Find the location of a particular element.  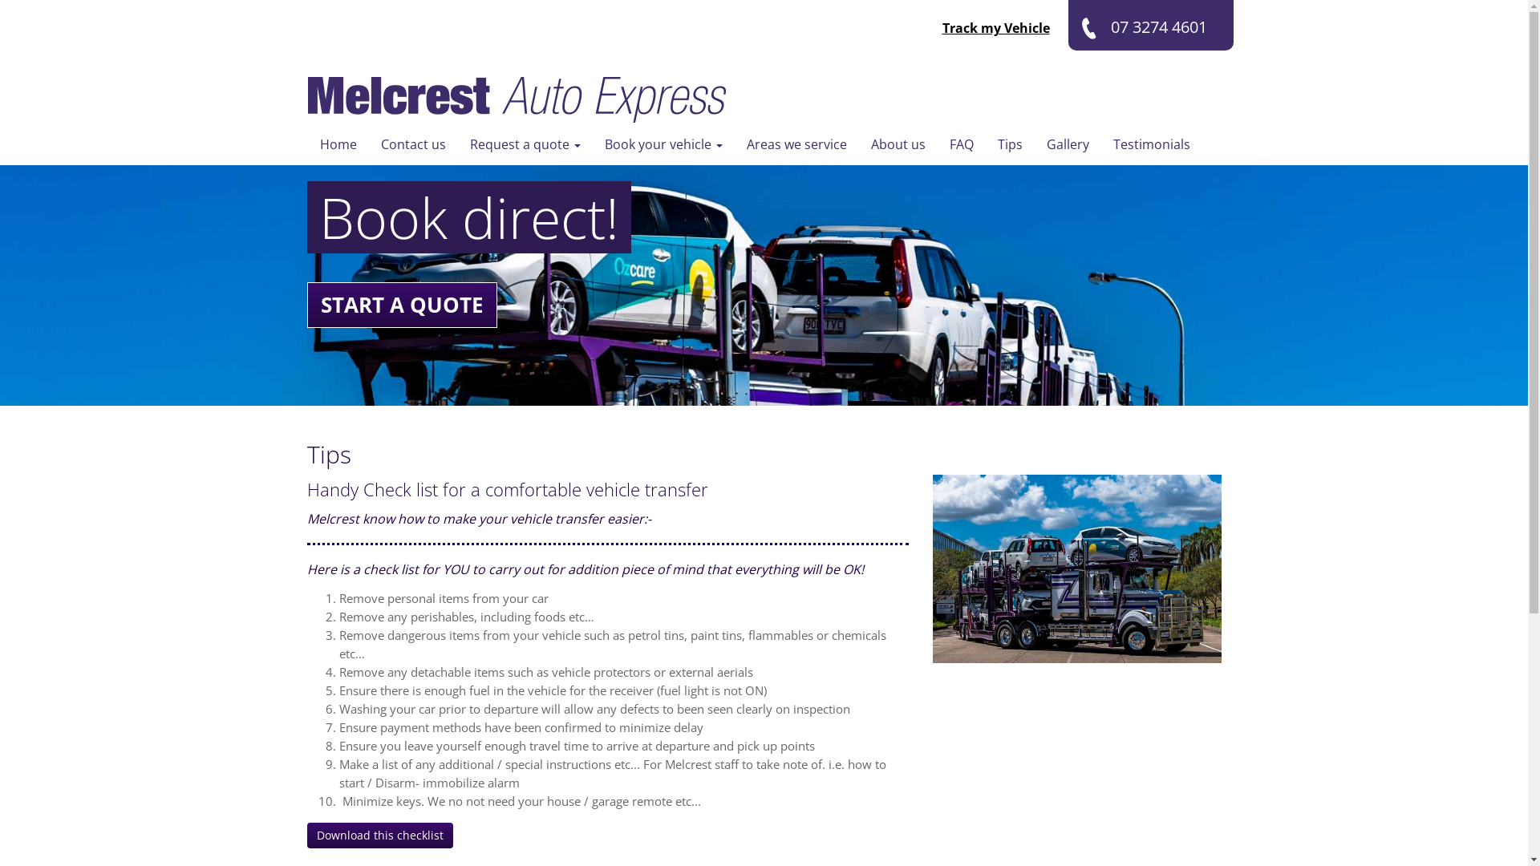

START A QUOTE is located at coordinates (401, 305).